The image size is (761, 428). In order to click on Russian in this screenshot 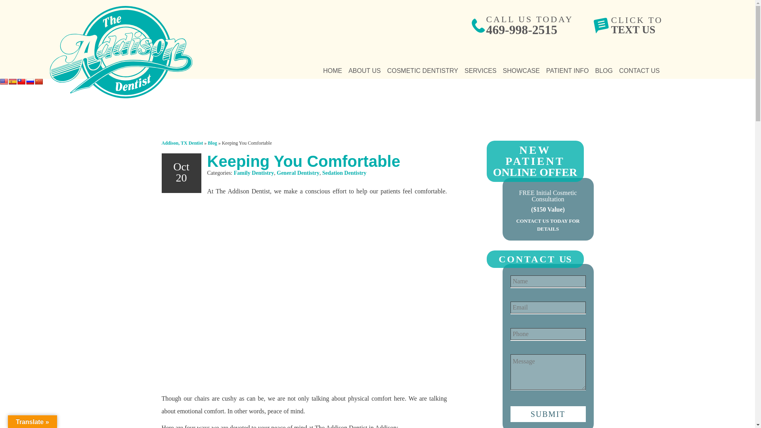, I will do `click(30, 81)`.